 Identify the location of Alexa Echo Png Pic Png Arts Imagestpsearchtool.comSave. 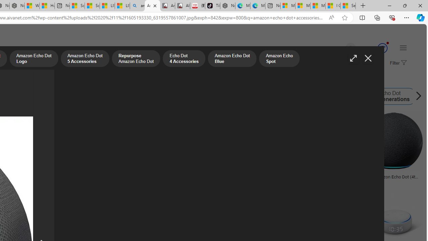
(116, 149).